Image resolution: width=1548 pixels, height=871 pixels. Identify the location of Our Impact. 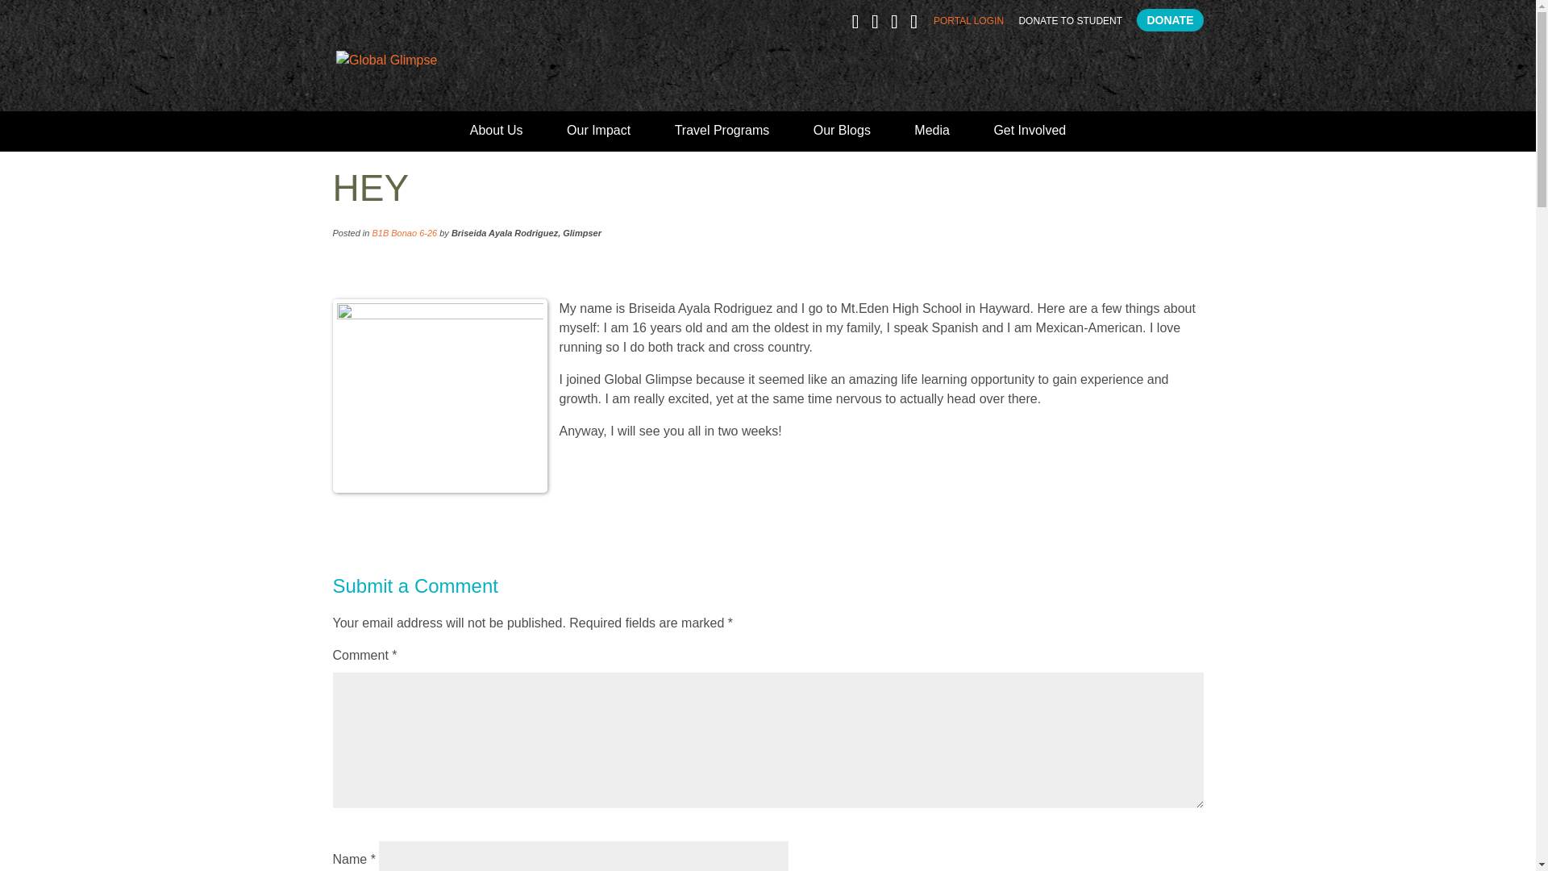
(598, 137).